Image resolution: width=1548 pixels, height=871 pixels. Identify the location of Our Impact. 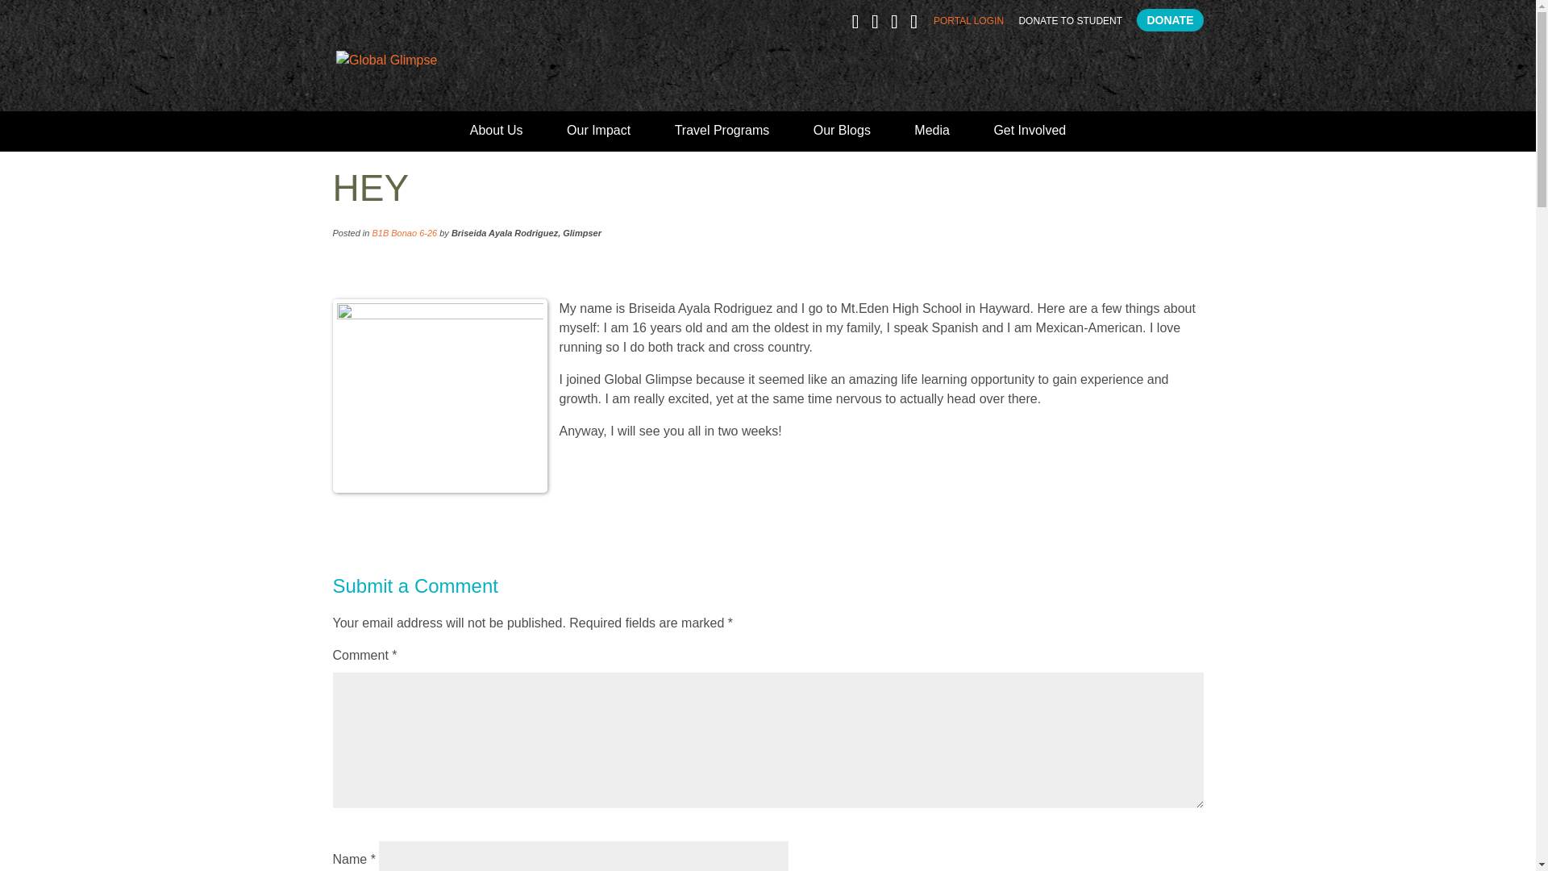
(598, 137).